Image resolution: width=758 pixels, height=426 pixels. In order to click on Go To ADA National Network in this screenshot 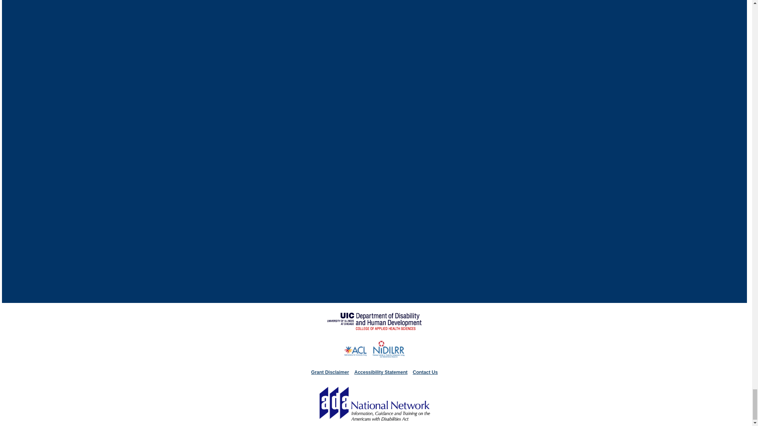, I will do `click(374, 422)`.